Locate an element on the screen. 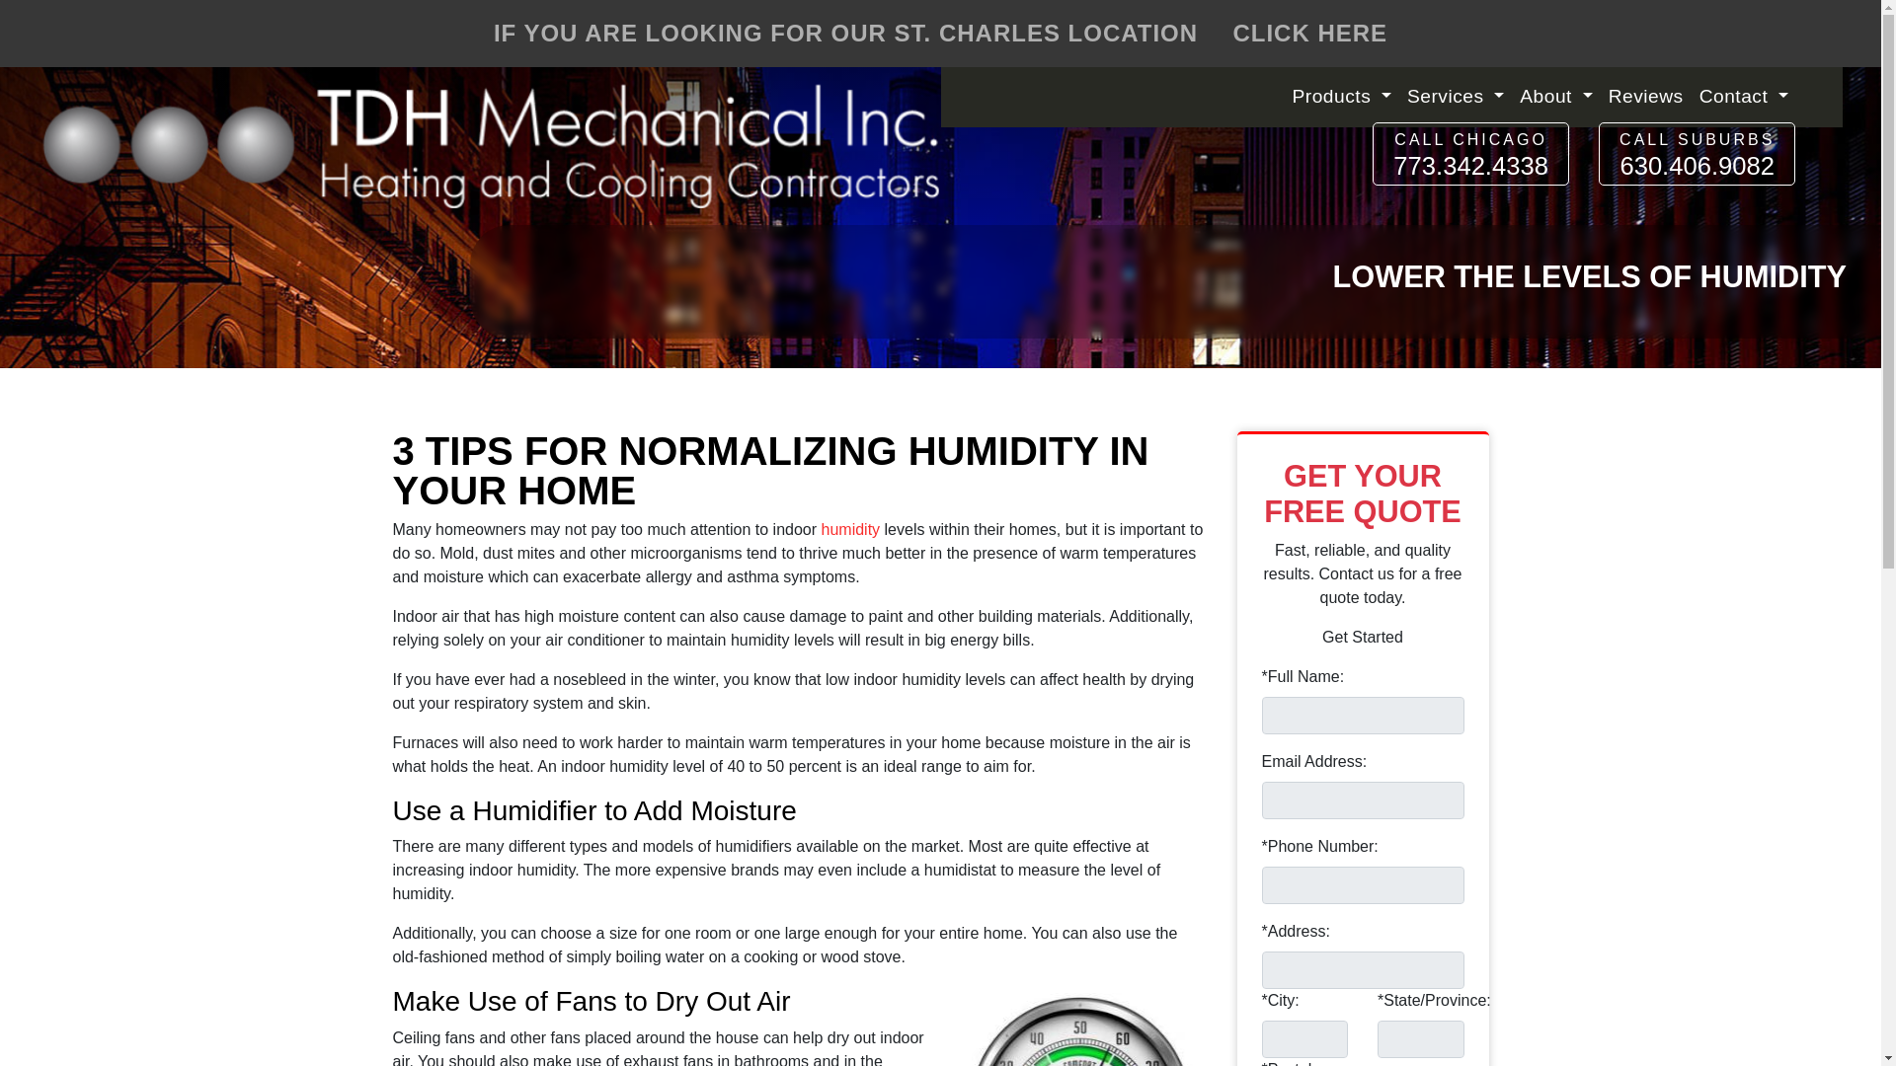 The height and width of the screenshot is (1066, 1896). CLICK HERE is located at coordinates (1305, 34).